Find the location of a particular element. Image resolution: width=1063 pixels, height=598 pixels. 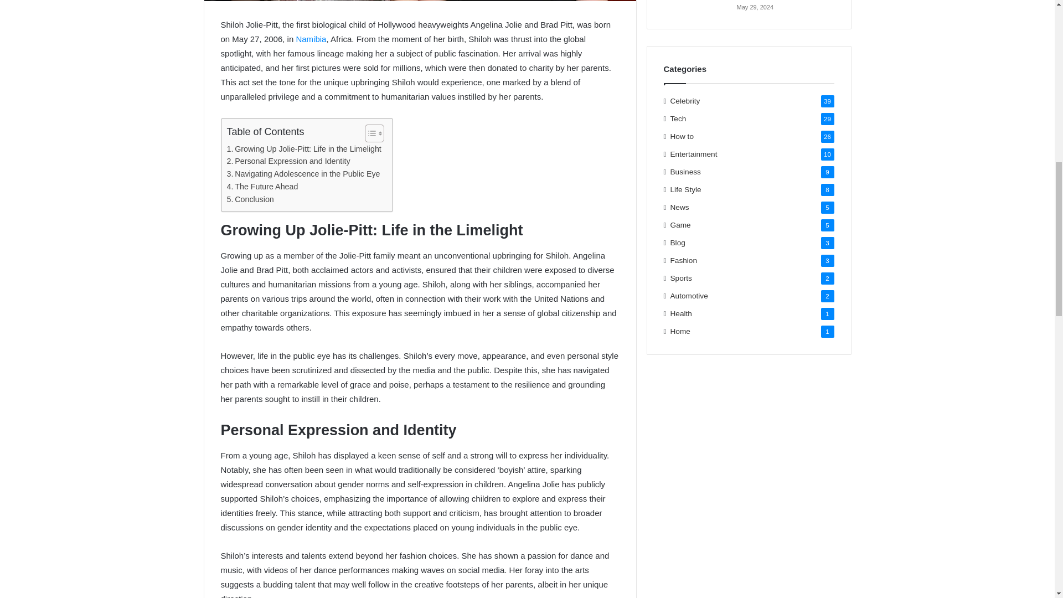

Navigating Adolescence in the Public Eye is located at coordinates (303, 174).